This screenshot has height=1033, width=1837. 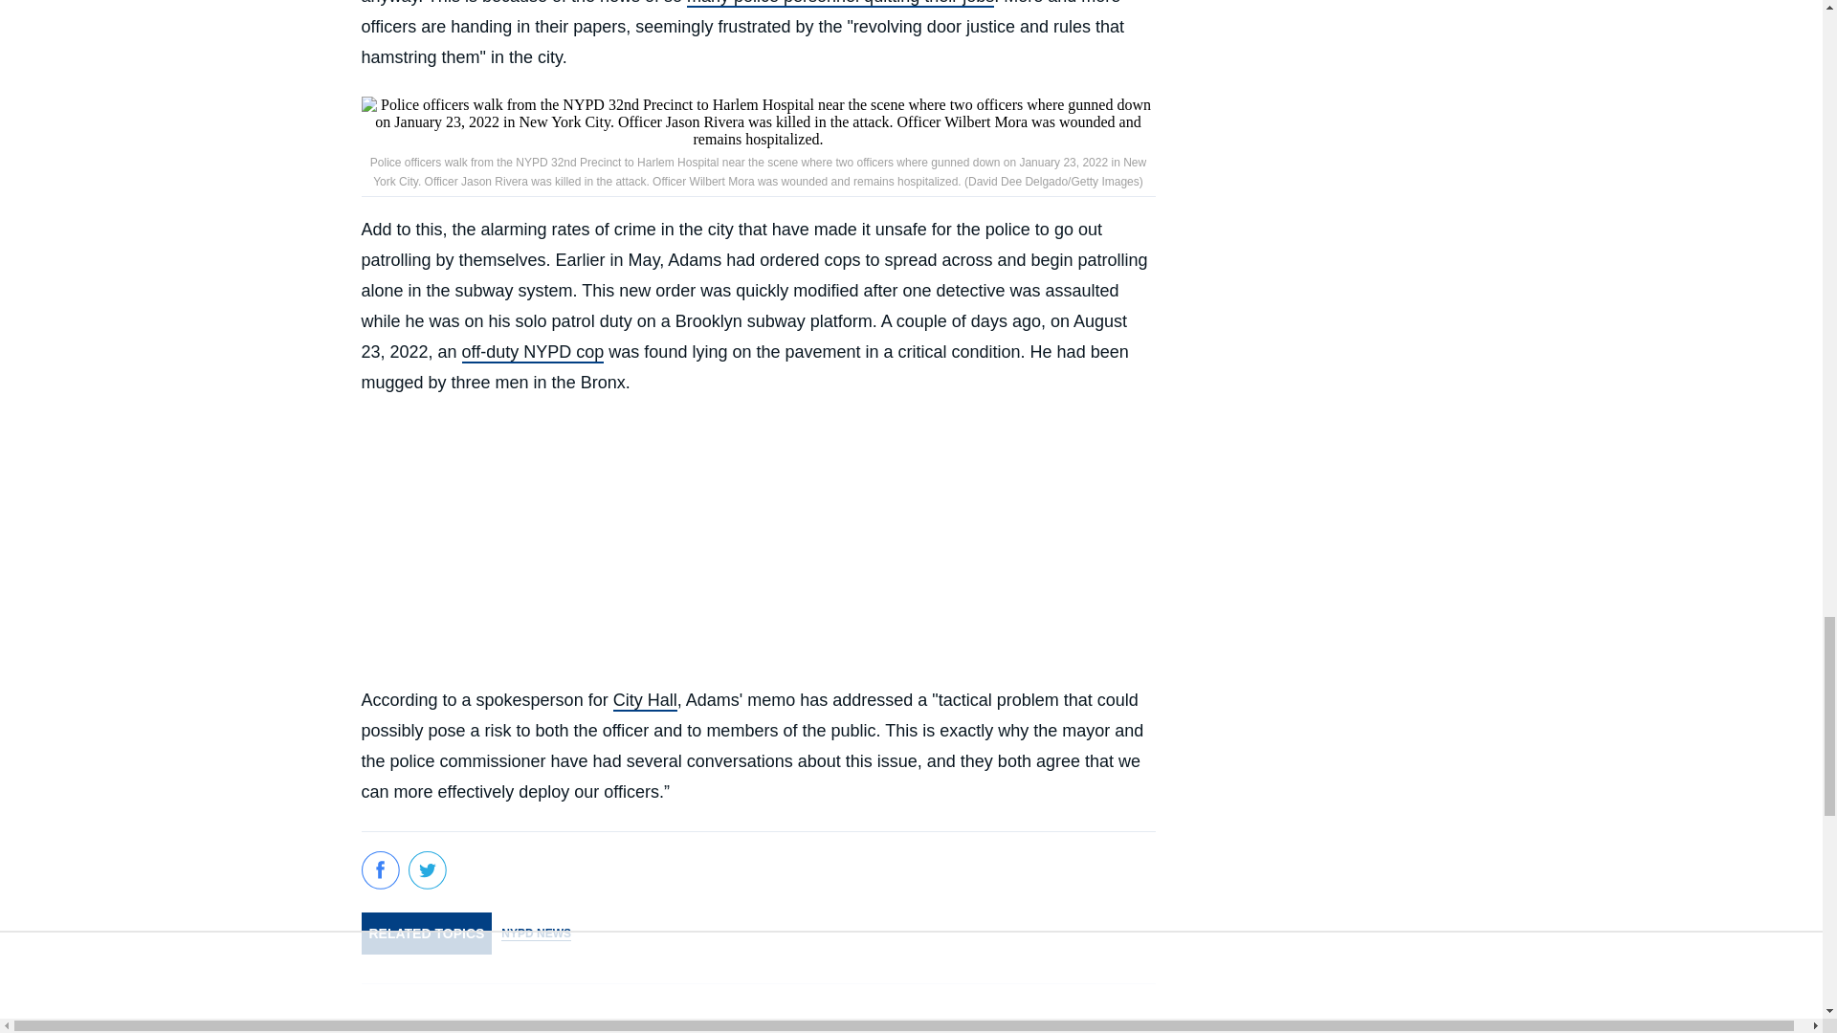 What do you see at coordinates (536, 934) in the screenshot?
I see `NYPD NEWS` at bounding box center [536, 934].